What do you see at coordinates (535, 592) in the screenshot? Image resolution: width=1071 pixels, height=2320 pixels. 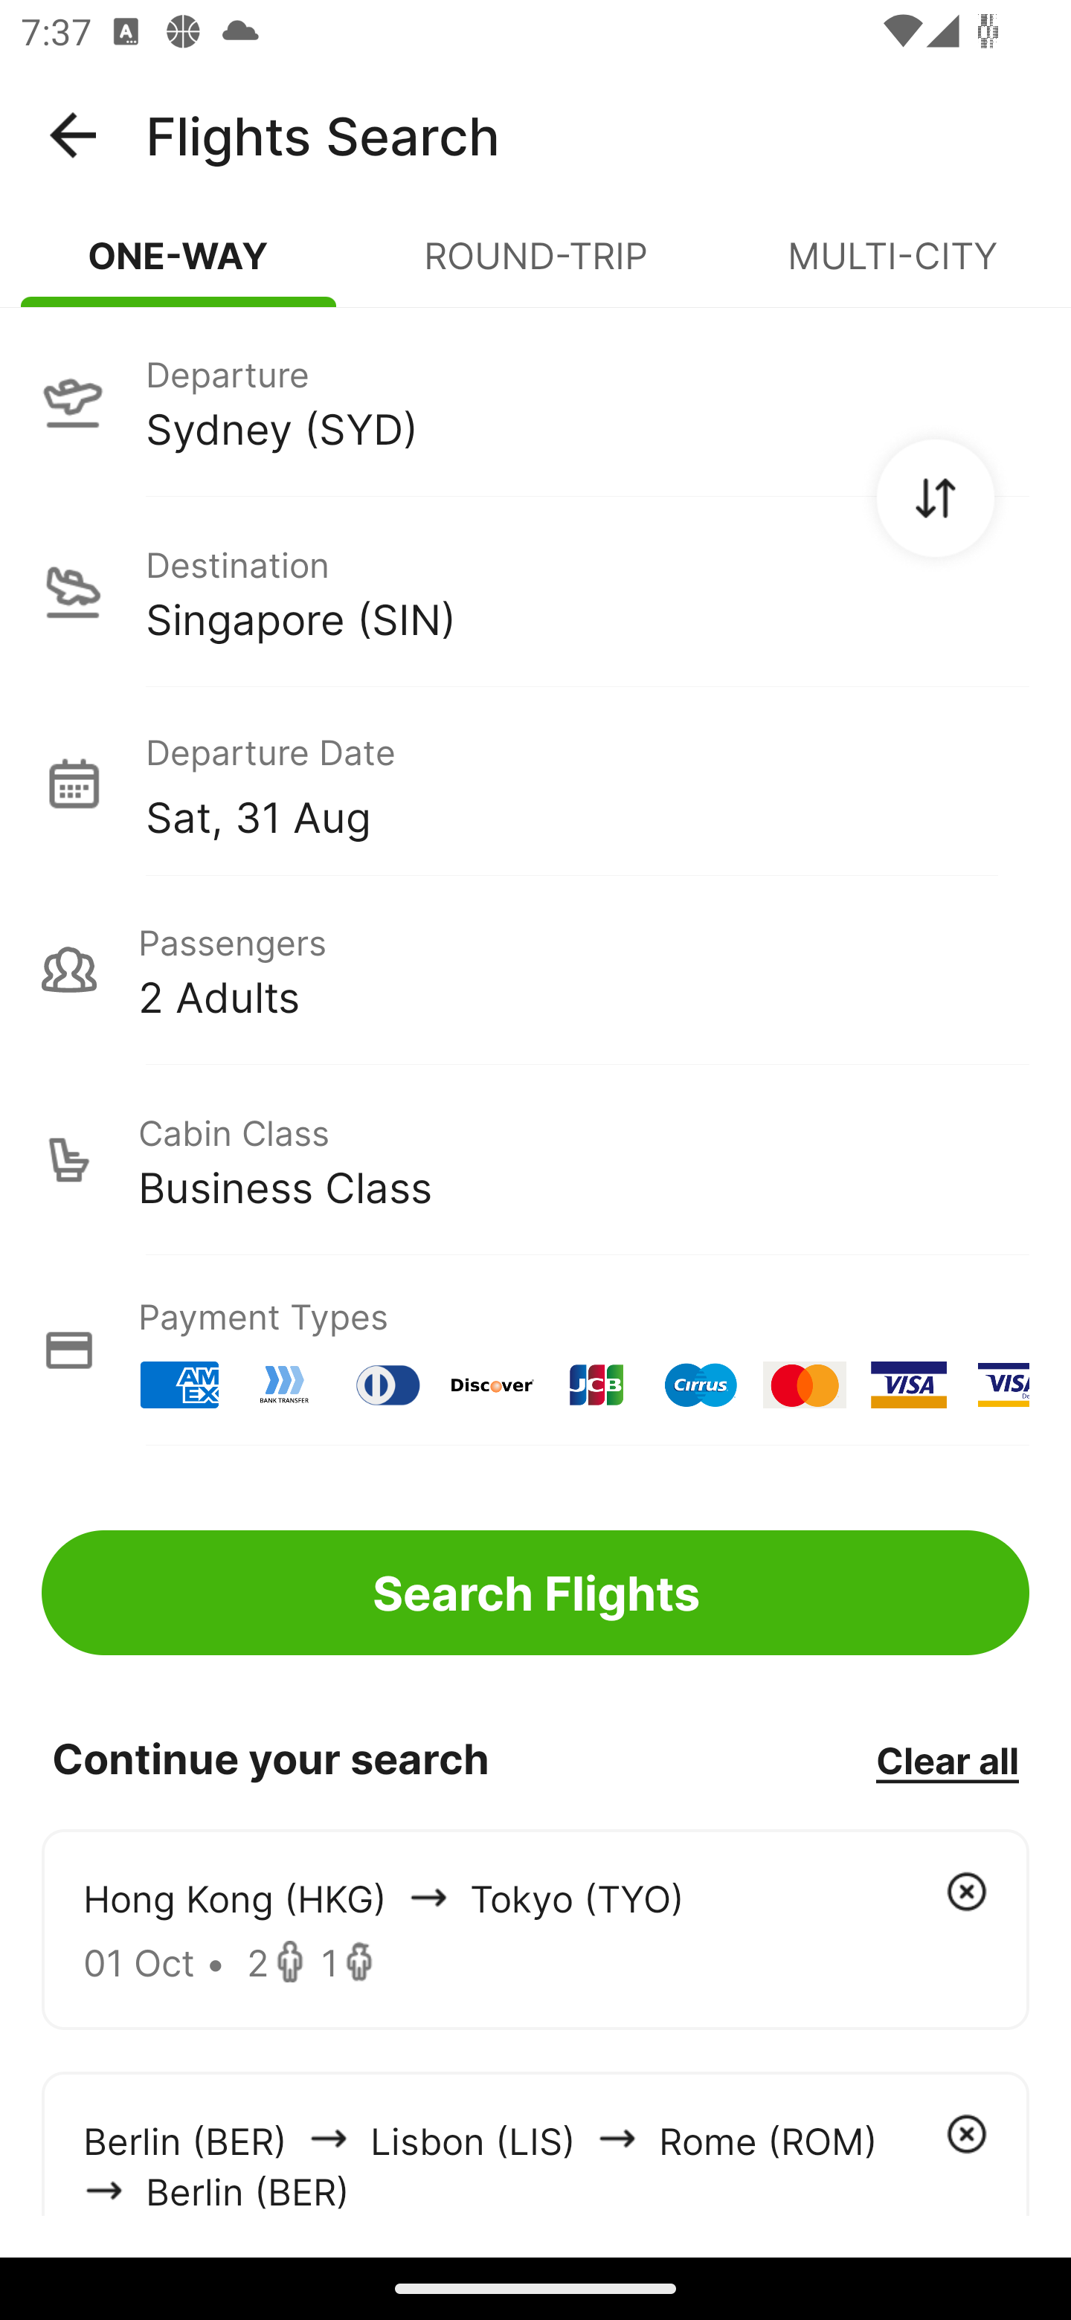 I see `Destination Singapore (SIN)` at bounding box center [535, 592].